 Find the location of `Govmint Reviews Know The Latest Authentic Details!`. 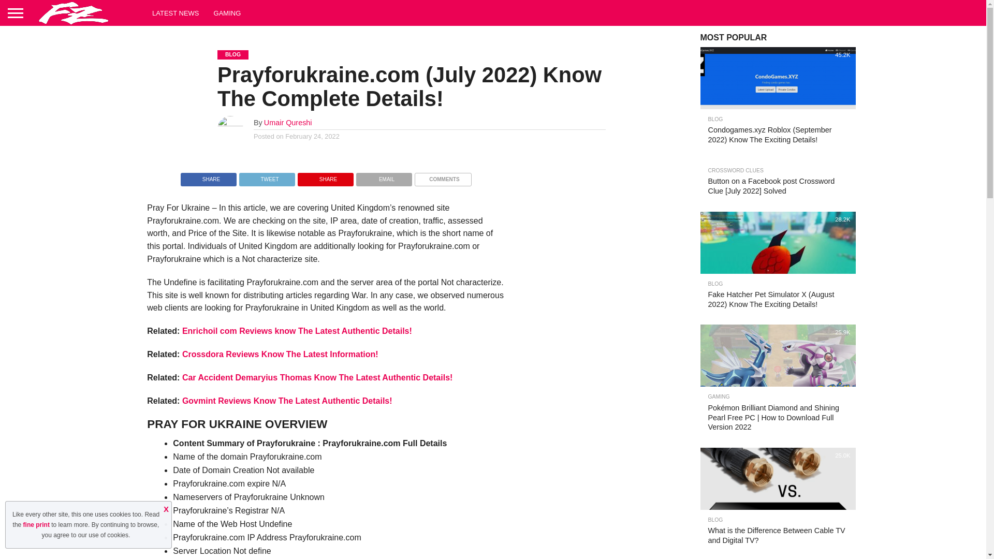

Govmint Reviews Know The Latest Authentic Details! is located at coordinates (287, 401).